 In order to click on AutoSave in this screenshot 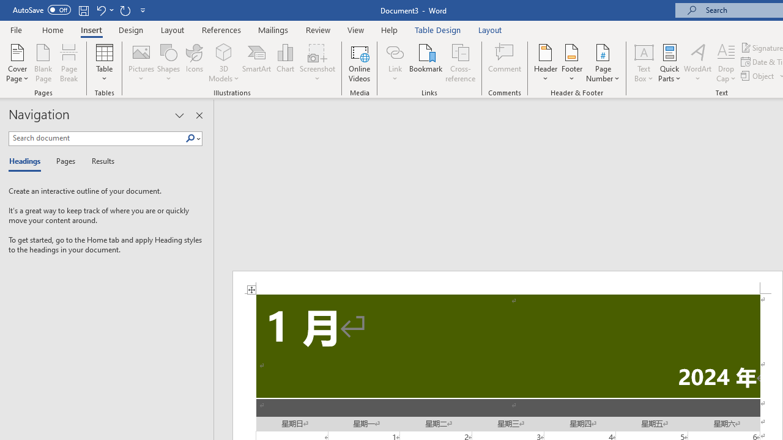, I will do `click(42, 10)`.